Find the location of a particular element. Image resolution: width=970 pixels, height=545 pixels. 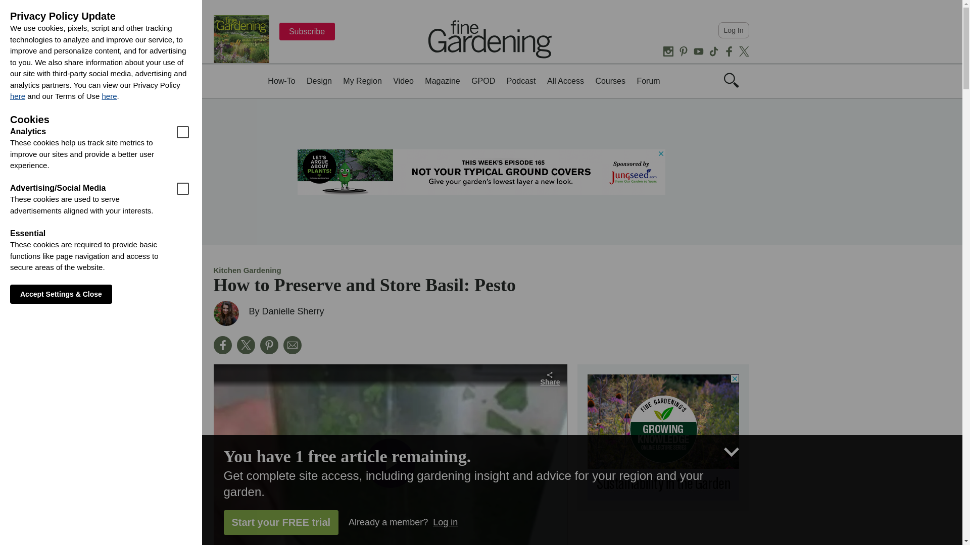

Subscribe is located at coordinates (307, 31).